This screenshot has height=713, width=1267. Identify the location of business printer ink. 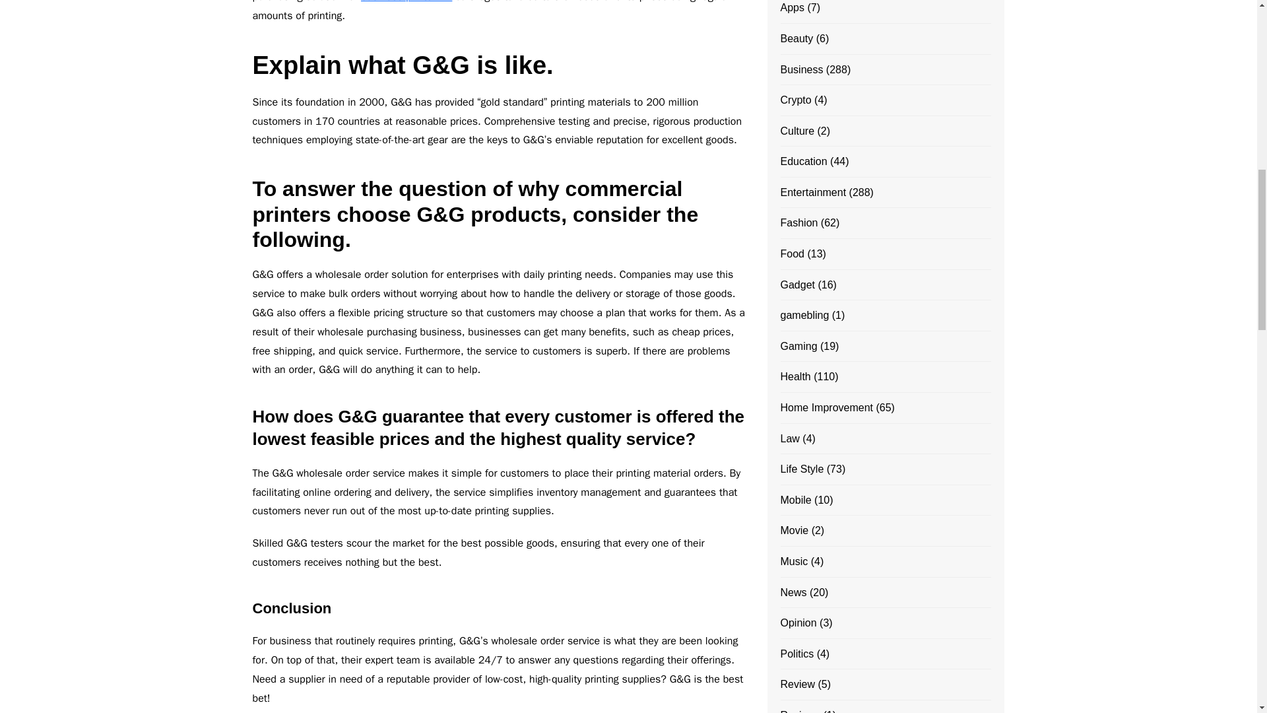
(406, 1).